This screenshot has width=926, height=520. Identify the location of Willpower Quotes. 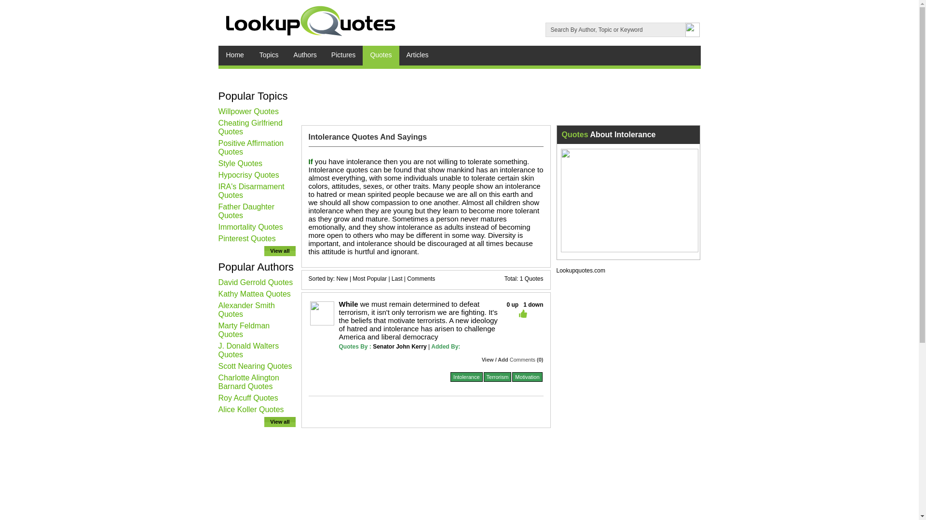
(248, 111).